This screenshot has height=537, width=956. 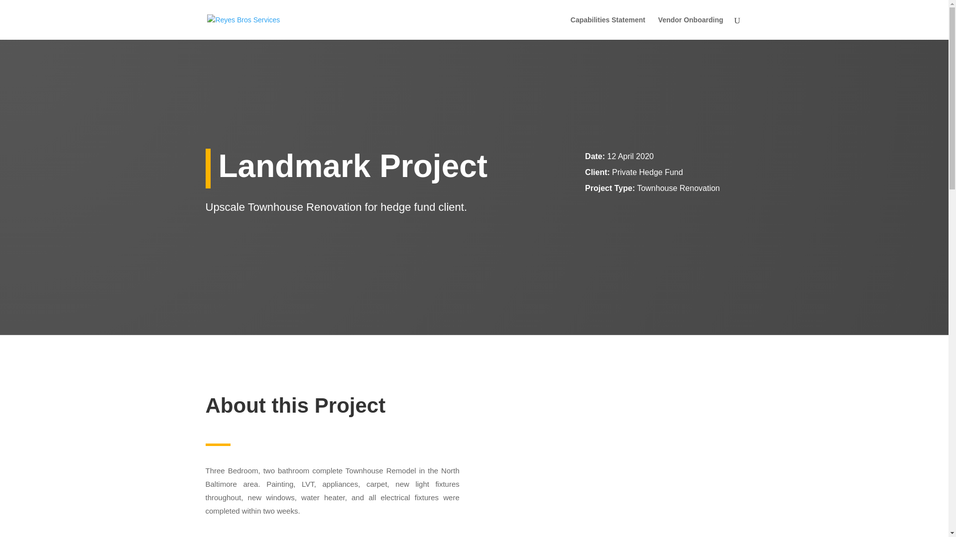 I want to click on Vendor Onboarding, so click(x=691, y=28).